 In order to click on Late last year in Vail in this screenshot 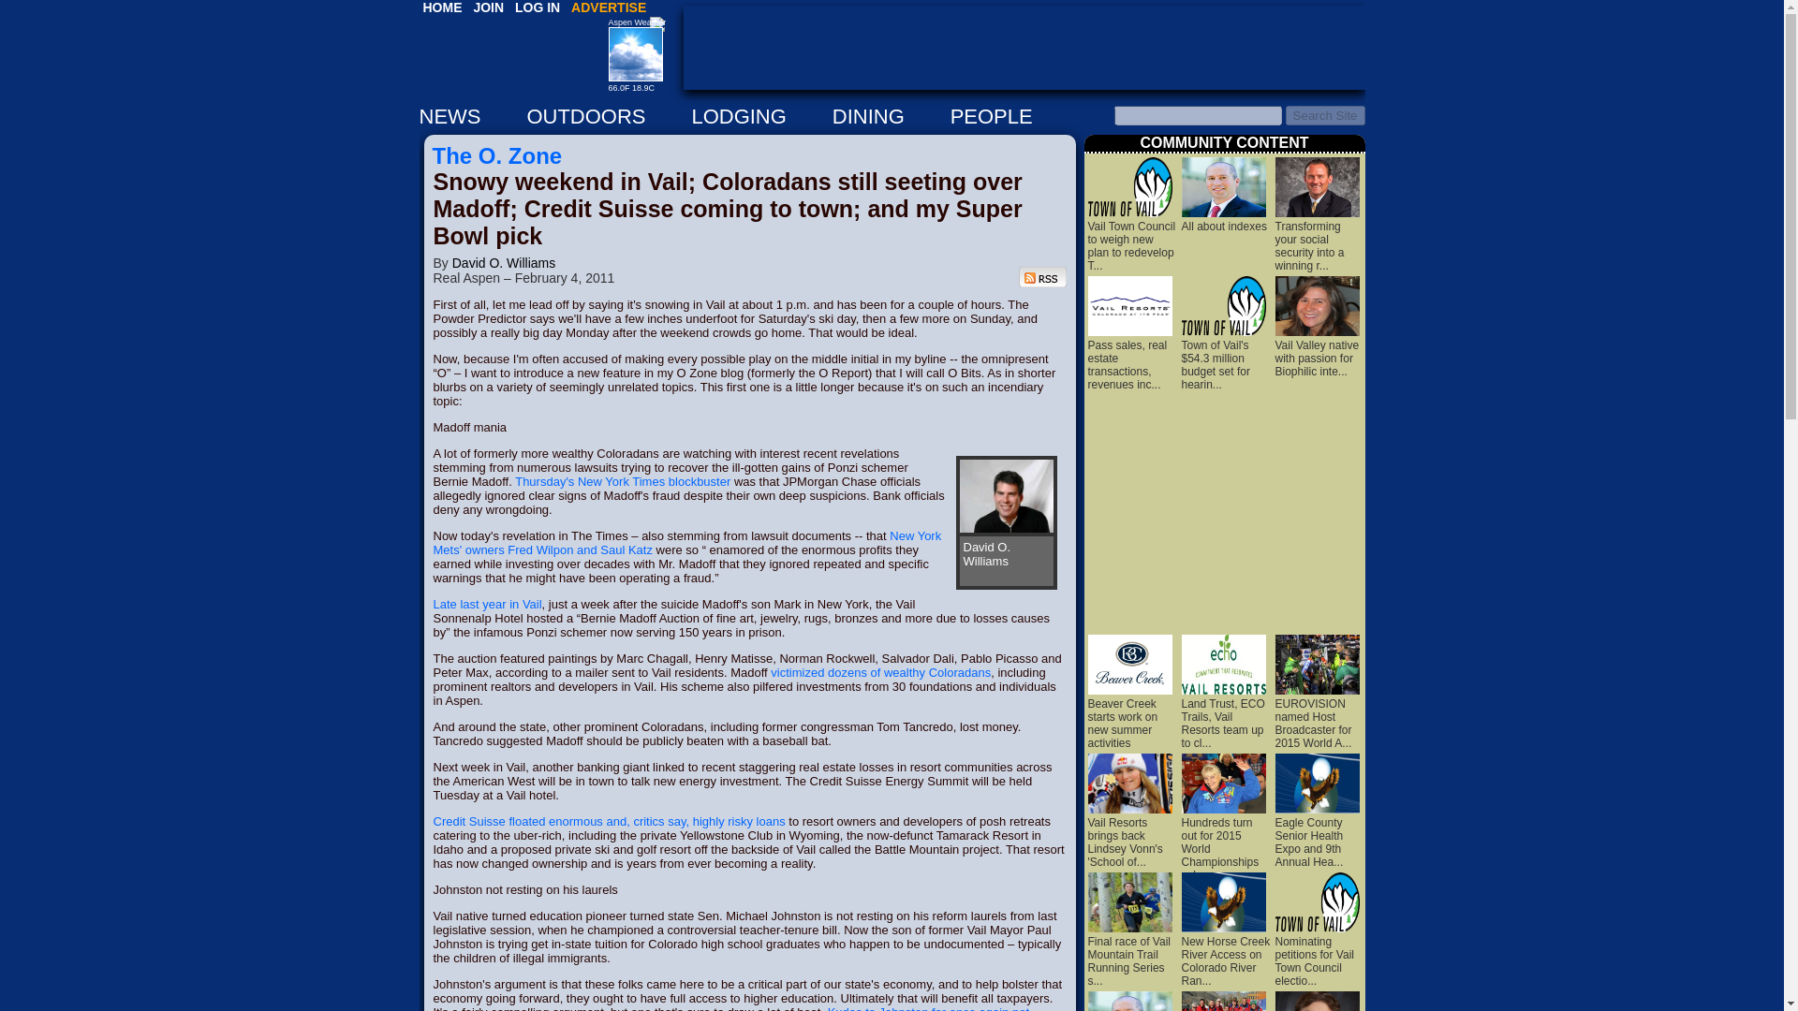, I will do `click(487, 605)`.